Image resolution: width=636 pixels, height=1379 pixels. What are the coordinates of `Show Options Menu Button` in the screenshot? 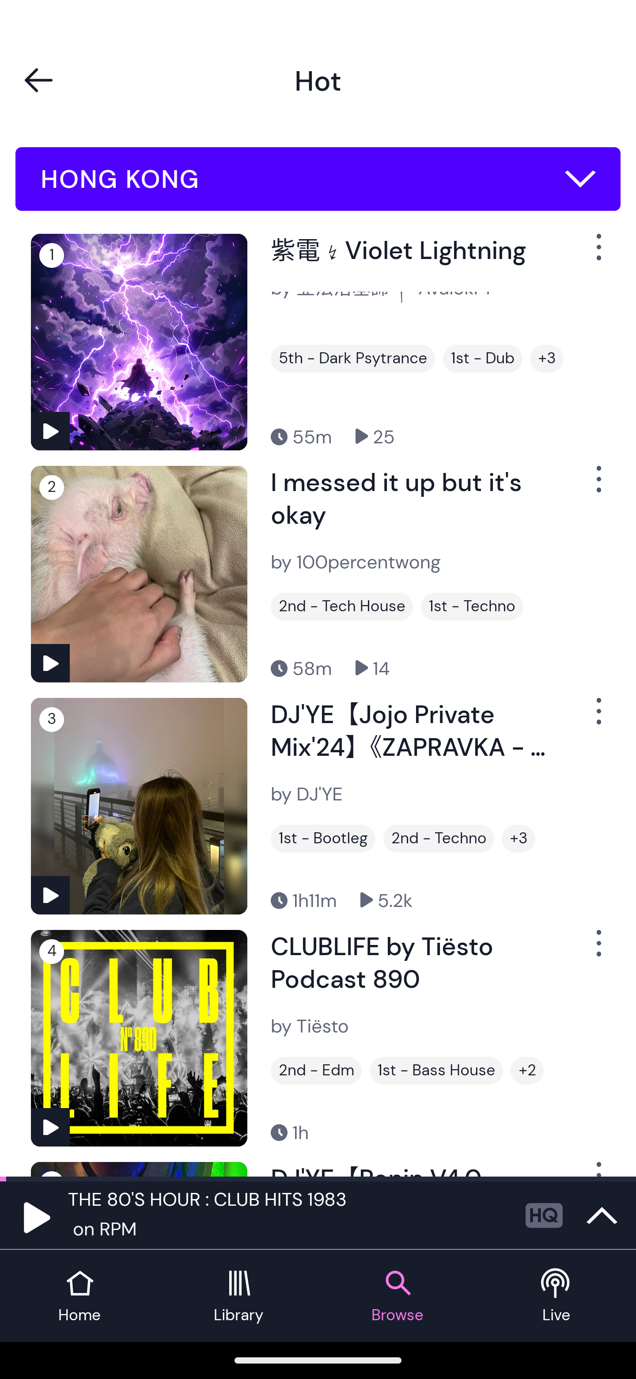 It's located at (597, 718).